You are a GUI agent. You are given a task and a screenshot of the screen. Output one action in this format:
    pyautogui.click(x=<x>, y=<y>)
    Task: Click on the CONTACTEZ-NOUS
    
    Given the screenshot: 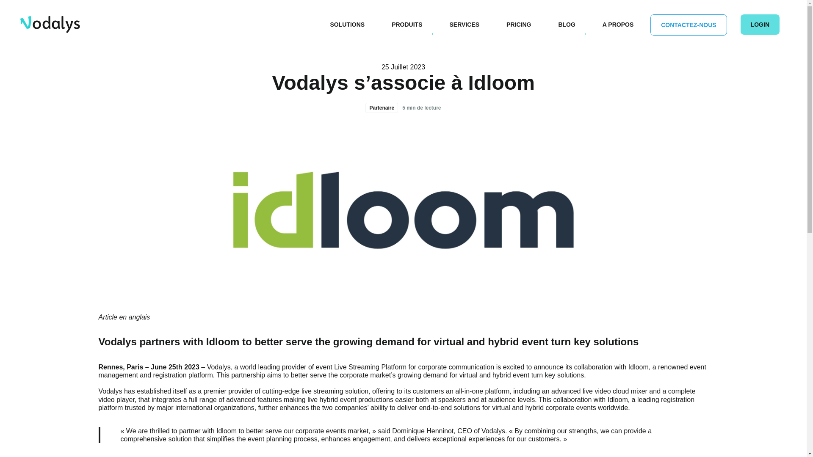 What is the action you would take?
    pyautogui.click(x=689, y=25)
    